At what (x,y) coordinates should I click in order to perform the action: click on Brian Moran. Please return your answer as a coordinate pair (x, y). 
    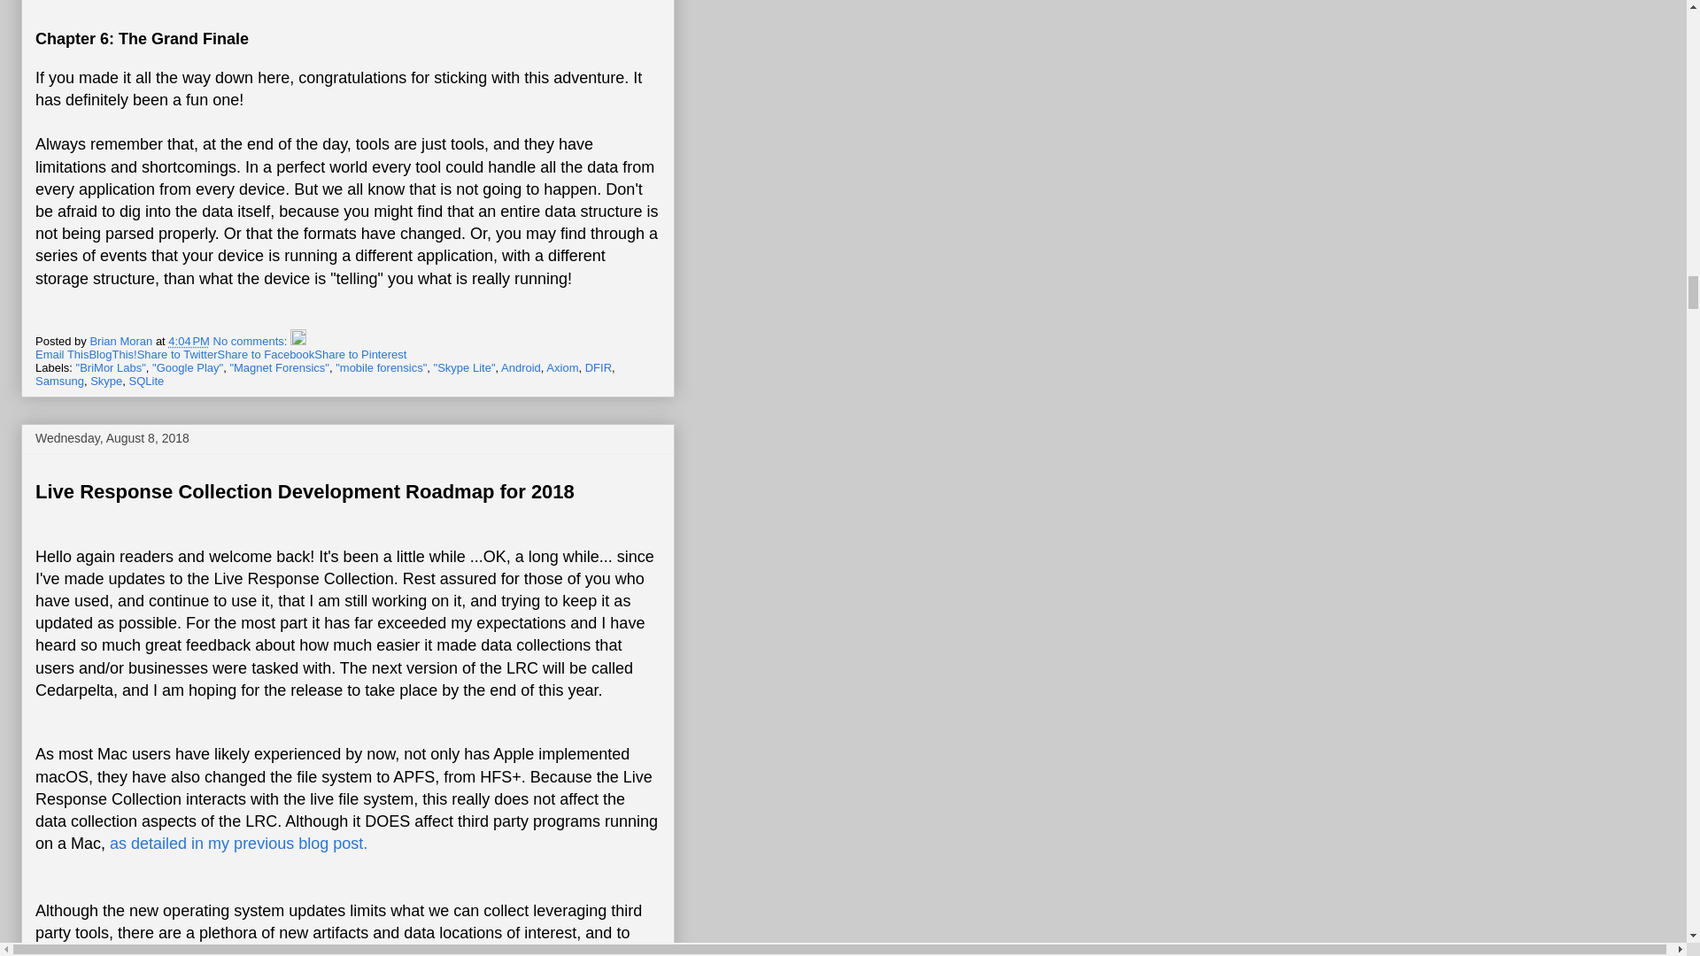
    Looking at the image, I should click on (122, 342).